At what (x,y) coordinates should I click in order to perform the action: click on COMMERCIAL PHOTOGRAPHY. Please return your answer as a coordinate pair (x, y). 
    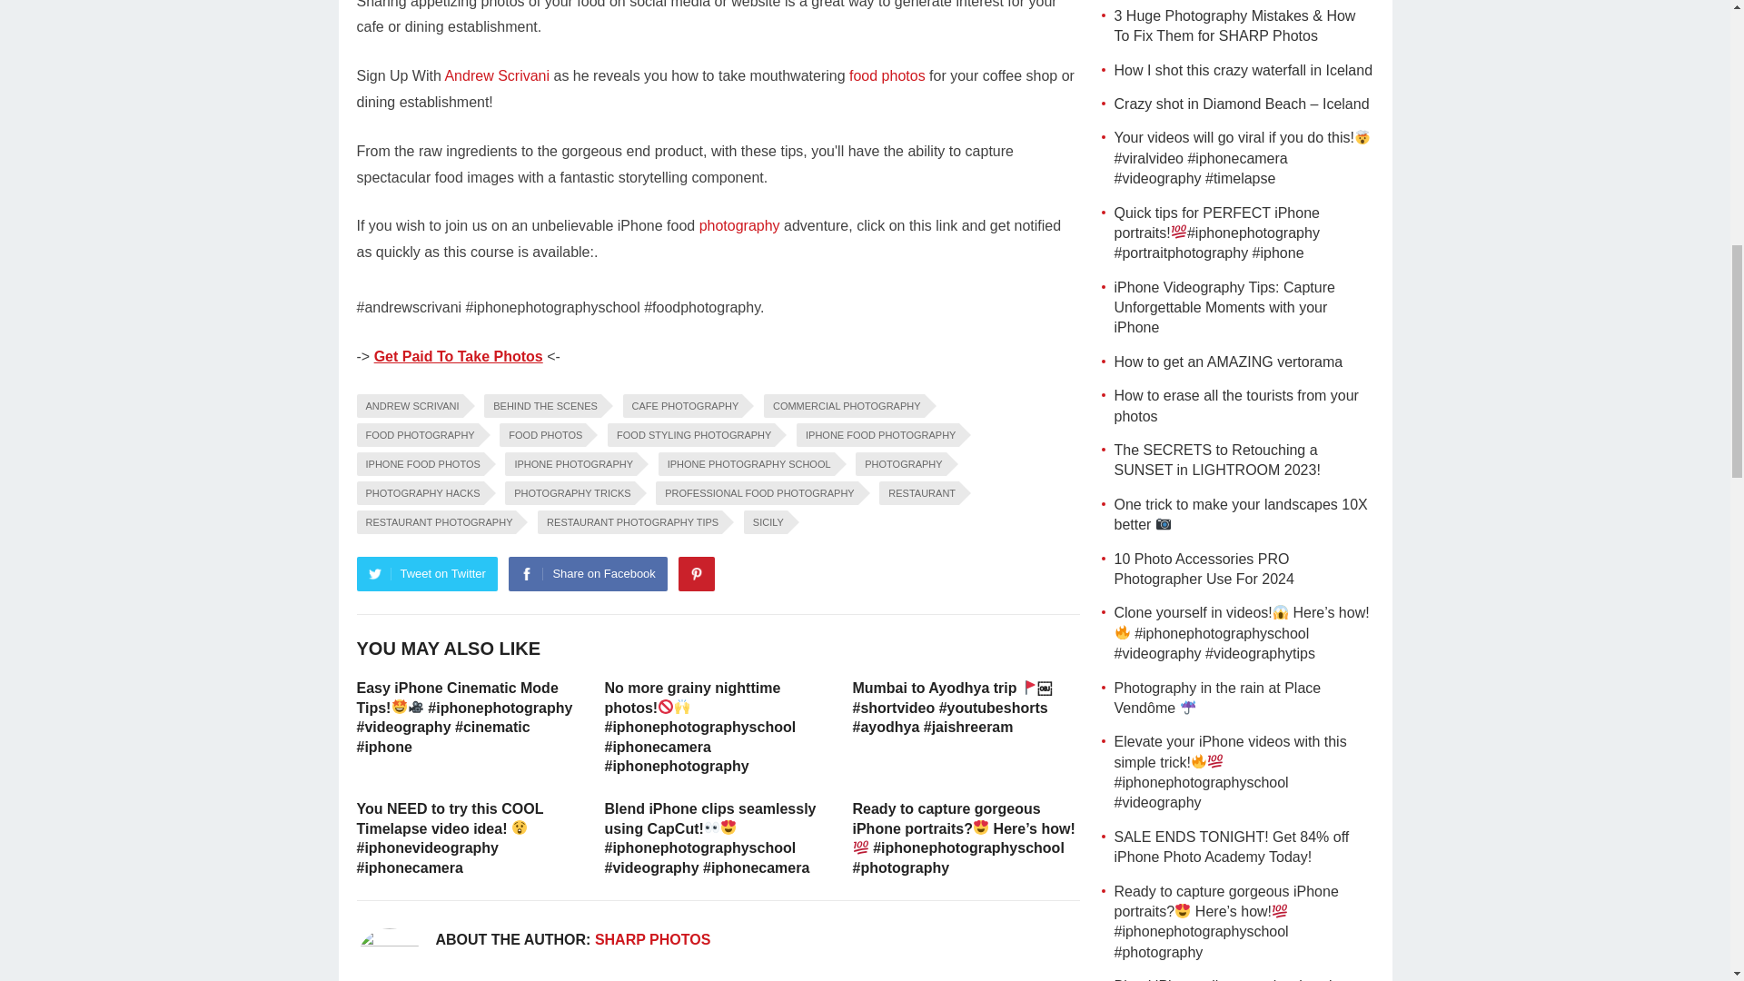
    Looking at the image, I should click on (843, 406).